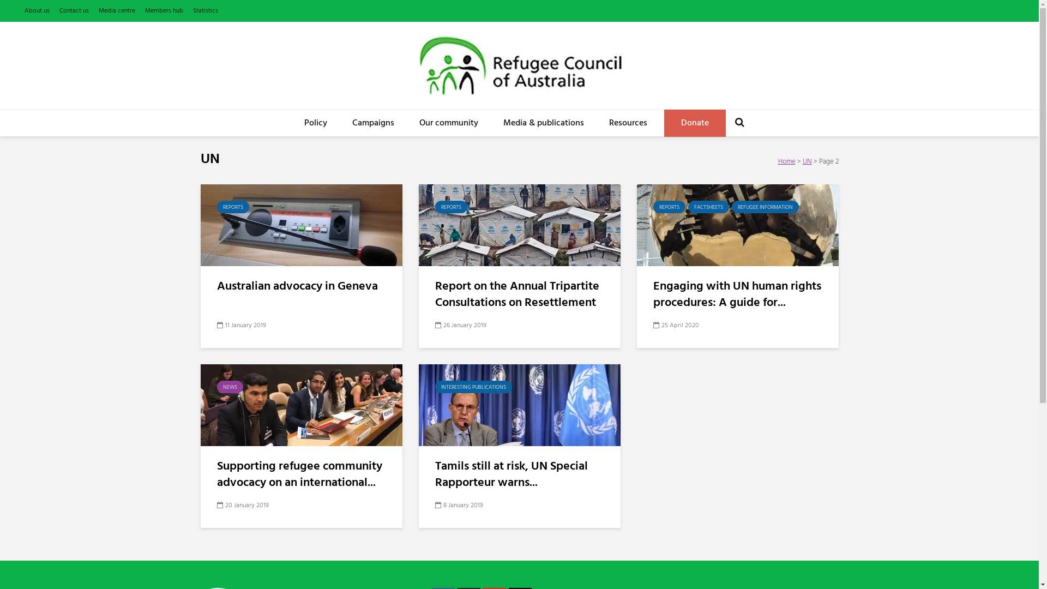  What do you see at coordinates (452, 207) in the screenshot?
I see `REPORTS` at bounding box center [452, 207].